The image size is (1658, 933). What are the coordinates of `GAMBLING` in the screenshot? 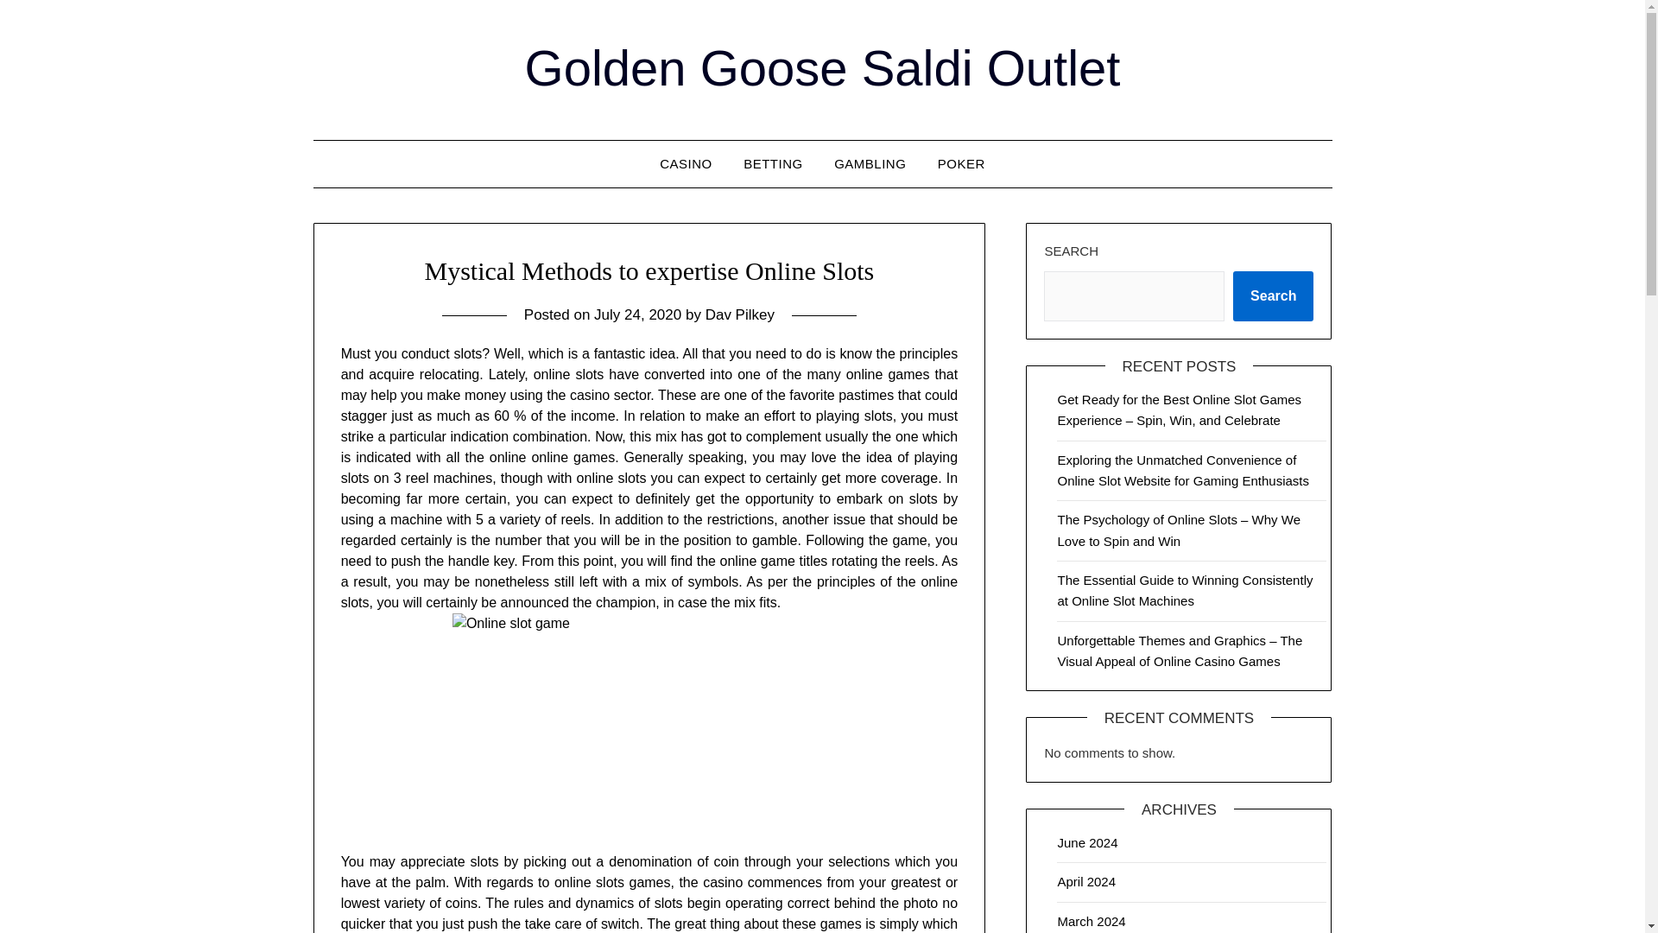 It's located at (870, 164).